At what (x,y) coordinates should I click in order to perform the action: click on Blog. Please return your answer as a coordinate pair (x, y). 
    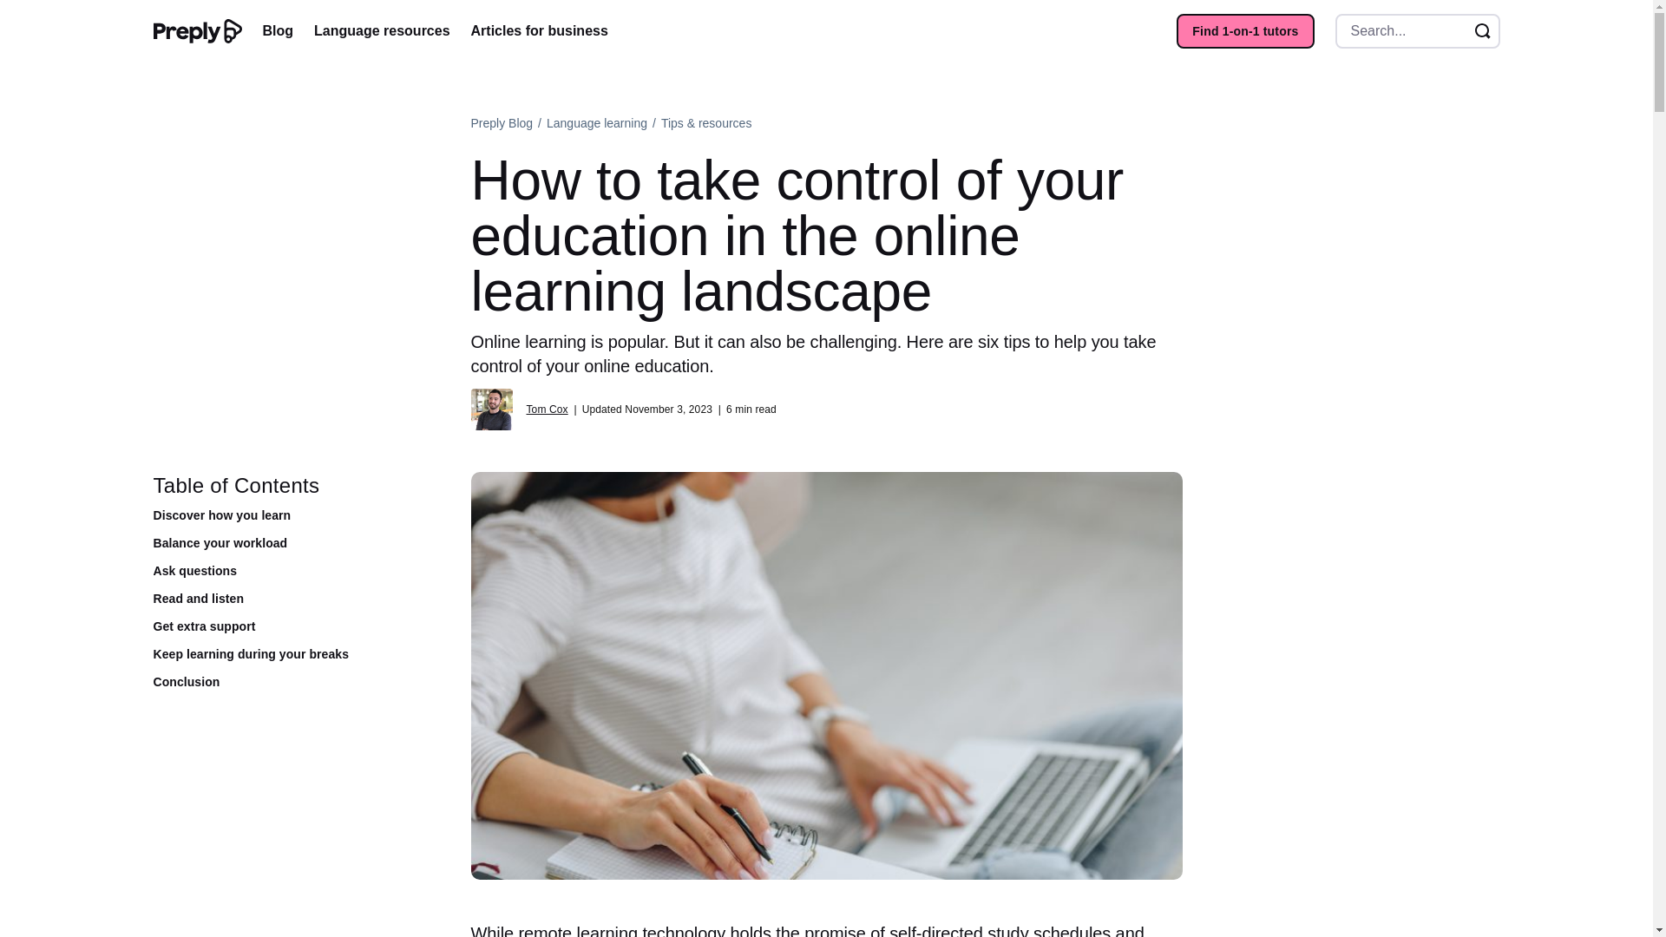
    Looking at the image, I should click on (277, 30).